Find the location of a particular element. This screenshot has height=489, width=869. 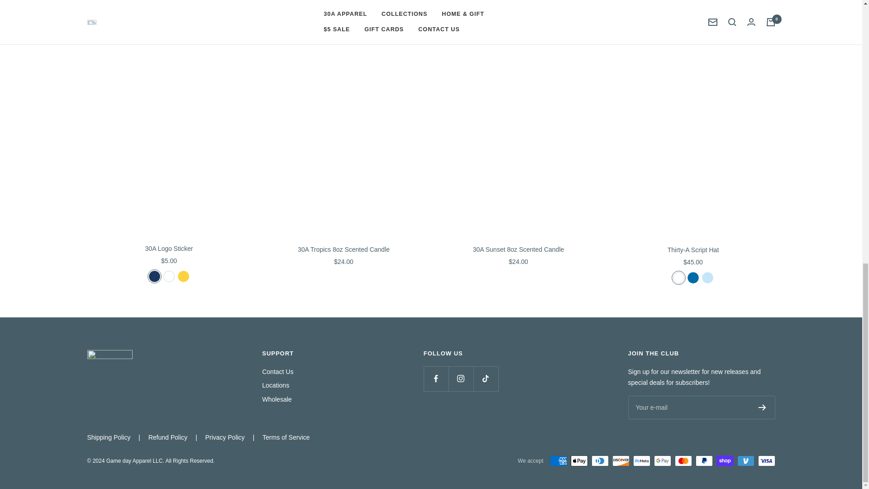

30A Sunset 8oz Scented Candle is located at coordinates (518, 249).